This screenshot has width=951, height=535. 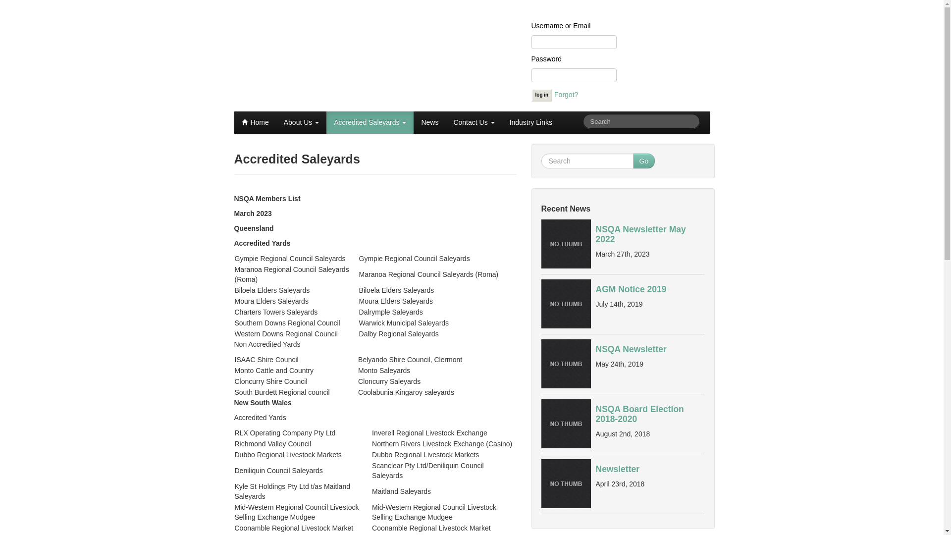 What do you see at coordinates (617, 469) in the screenshot?
I see `Newsletter` at bounding box center [617, 469].